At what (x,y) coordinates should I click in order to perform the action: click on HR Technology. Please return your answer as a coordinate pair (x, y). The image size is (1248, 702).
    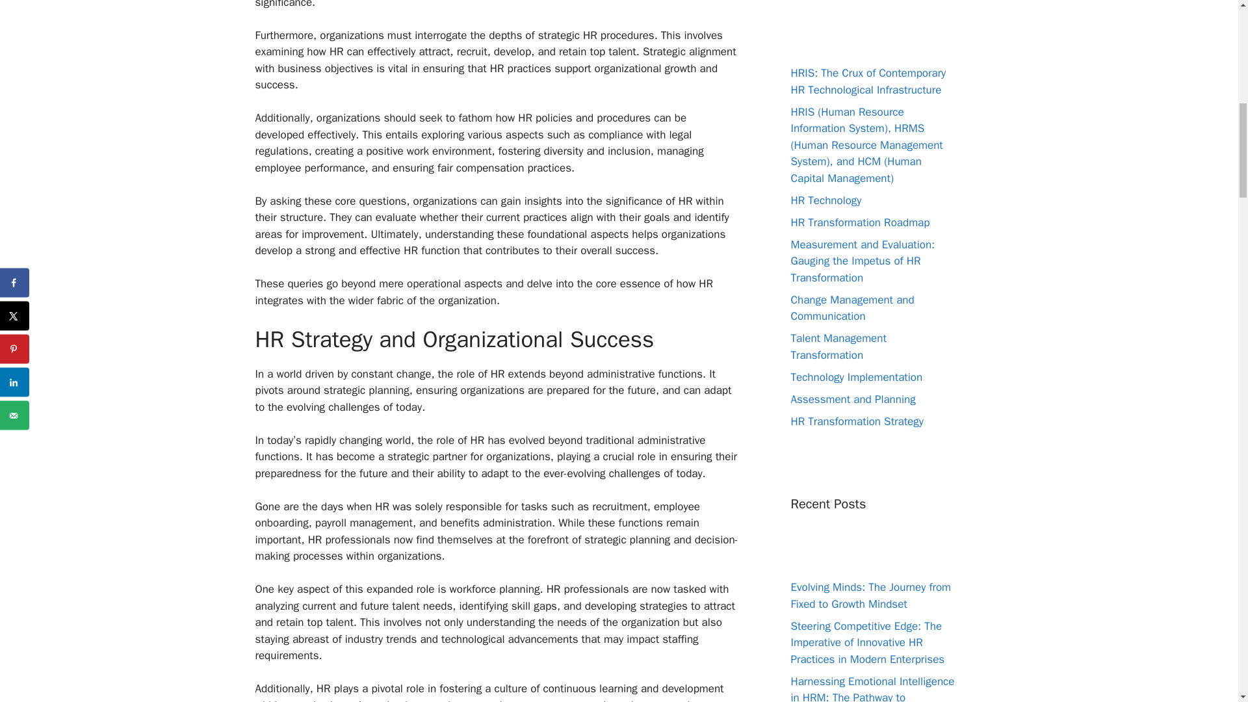
    Looking at the image, I should click on (825, 200).